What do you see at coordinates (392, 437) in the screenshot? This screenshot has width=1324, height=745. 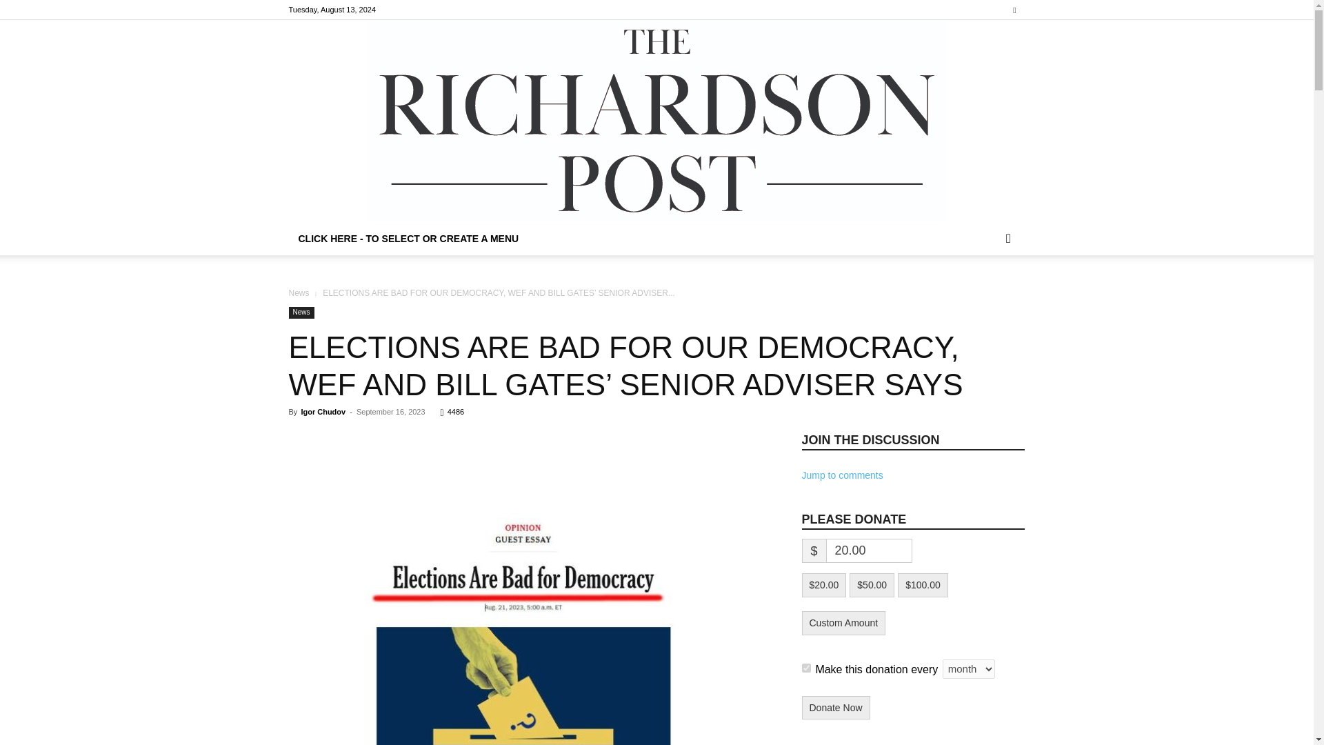 I see `topFacebookLike` at bounding box center [392, 437].